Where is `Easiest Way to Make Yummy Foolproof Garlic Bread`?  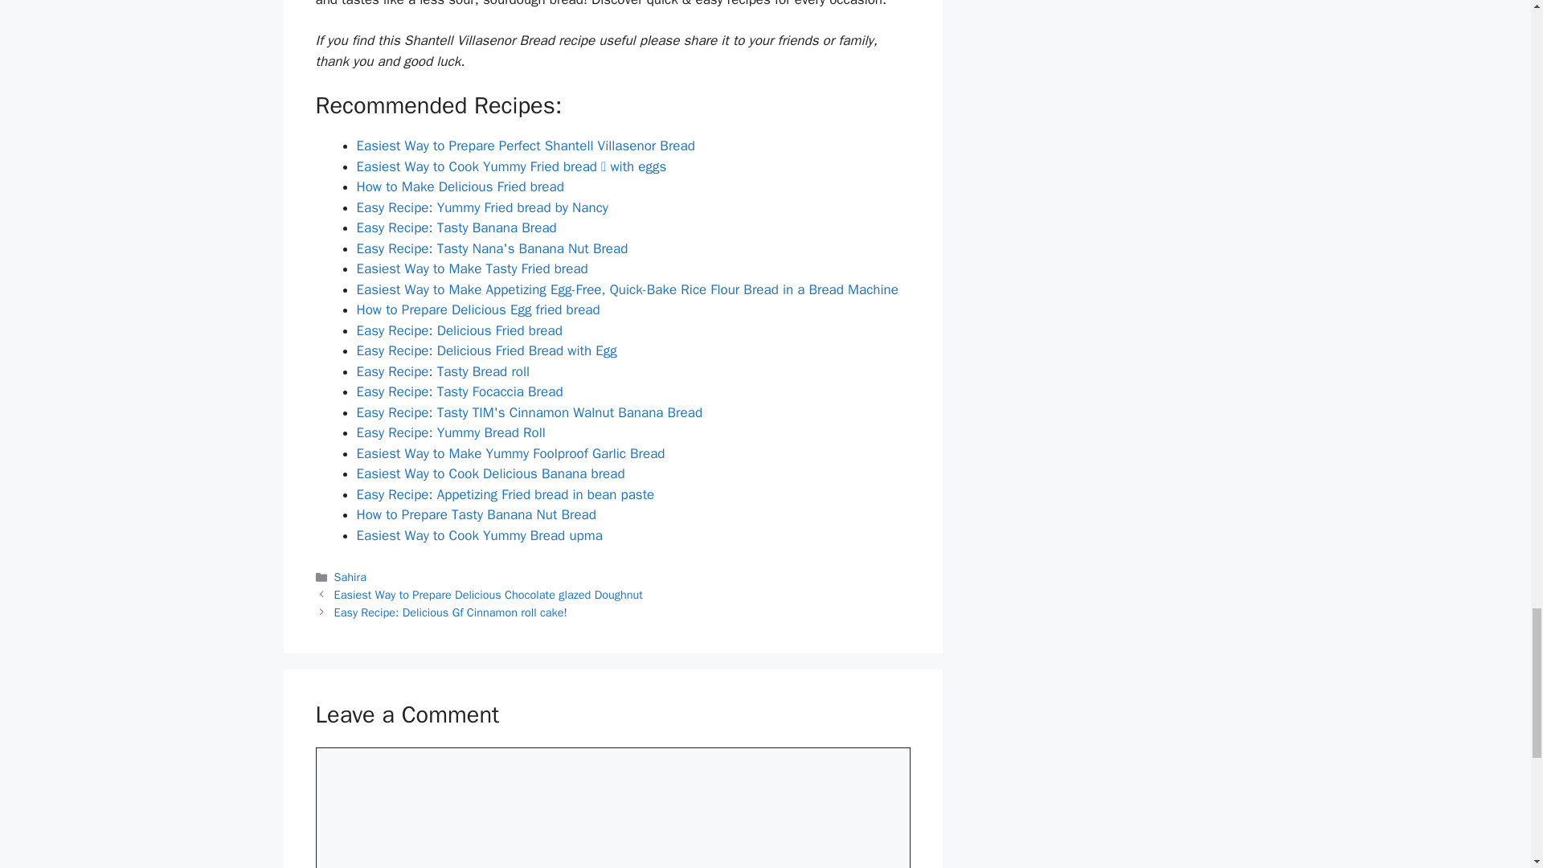 Easiest Way to Make Yummy Foolproof Garlic Bread is located at coordinates (510, 453).